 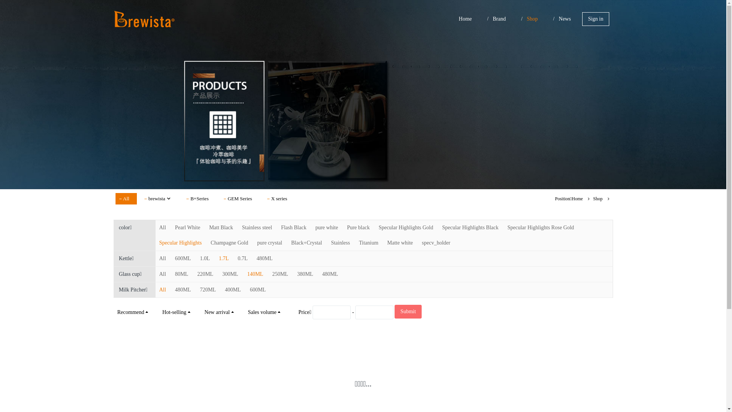 What do you see at coordinates (408, 312) in the screenshot?
I see `Submit` at bounding box center [408, 312].